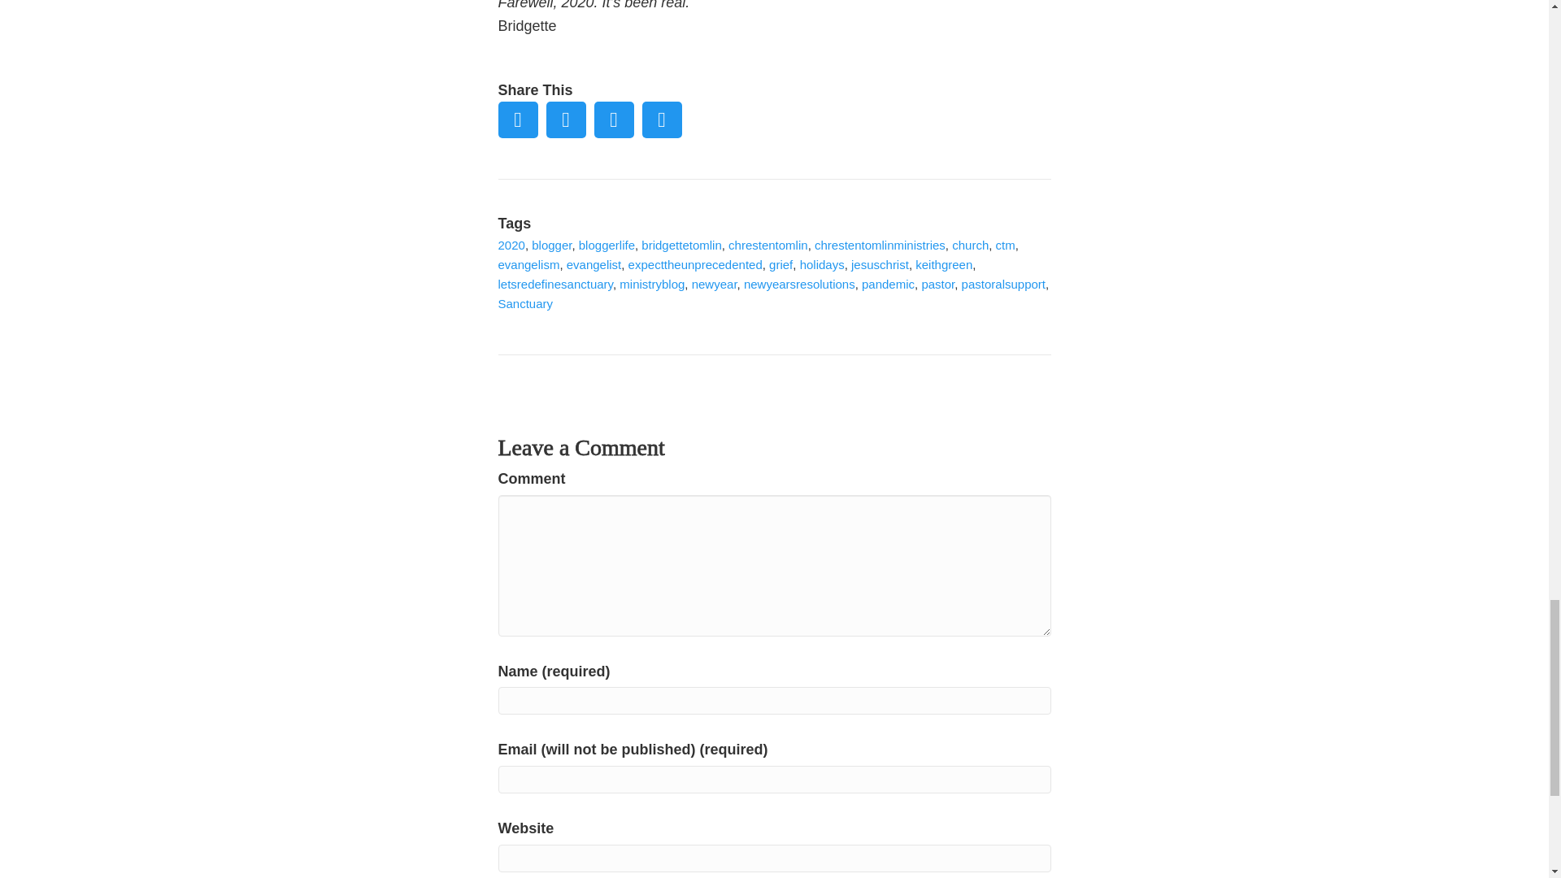 The height and width of the screenshot is (878, 1561). I want to click on bridgettetomlin, so click(681, 244).